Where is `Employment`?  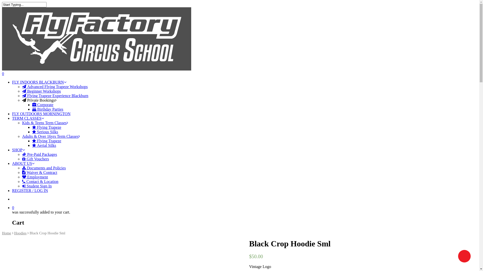
Employment is located at coordinates (35, 177).